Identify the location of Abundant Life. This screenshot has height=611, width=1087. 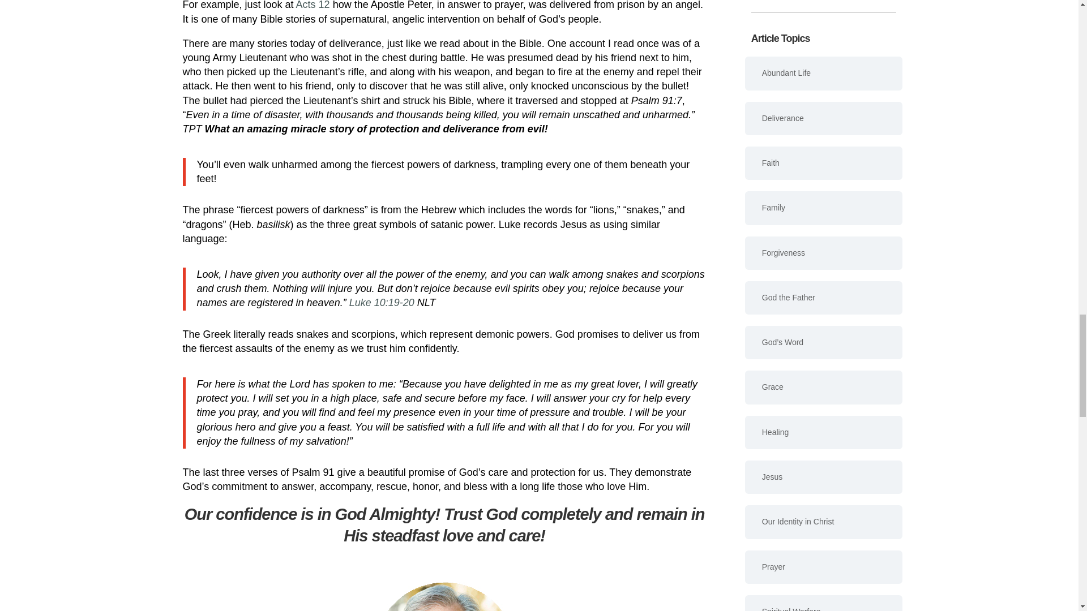
(823, 73).